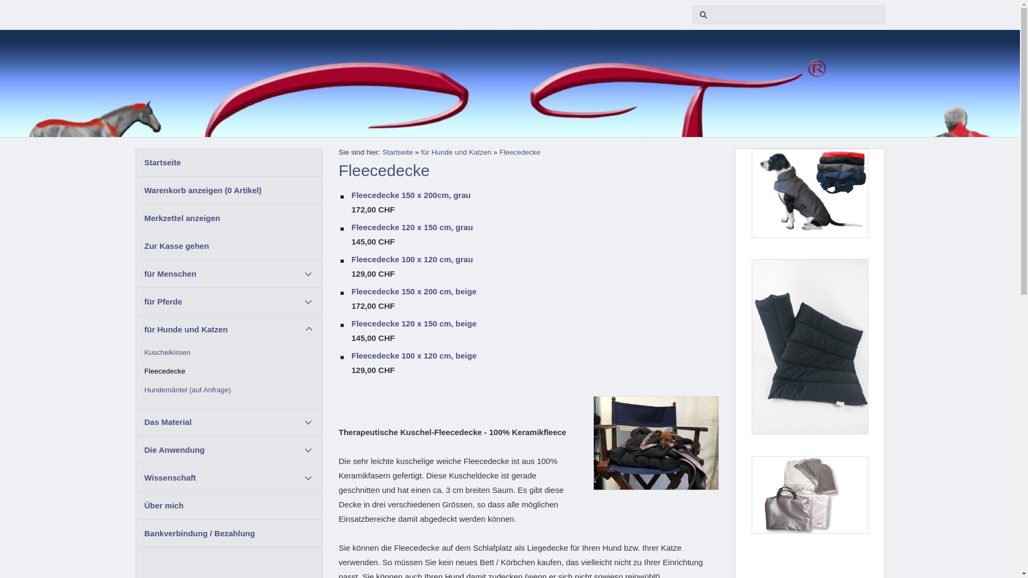 The image size is (1028, 578). I want to click on Wissenschaft, so click(229, 477).